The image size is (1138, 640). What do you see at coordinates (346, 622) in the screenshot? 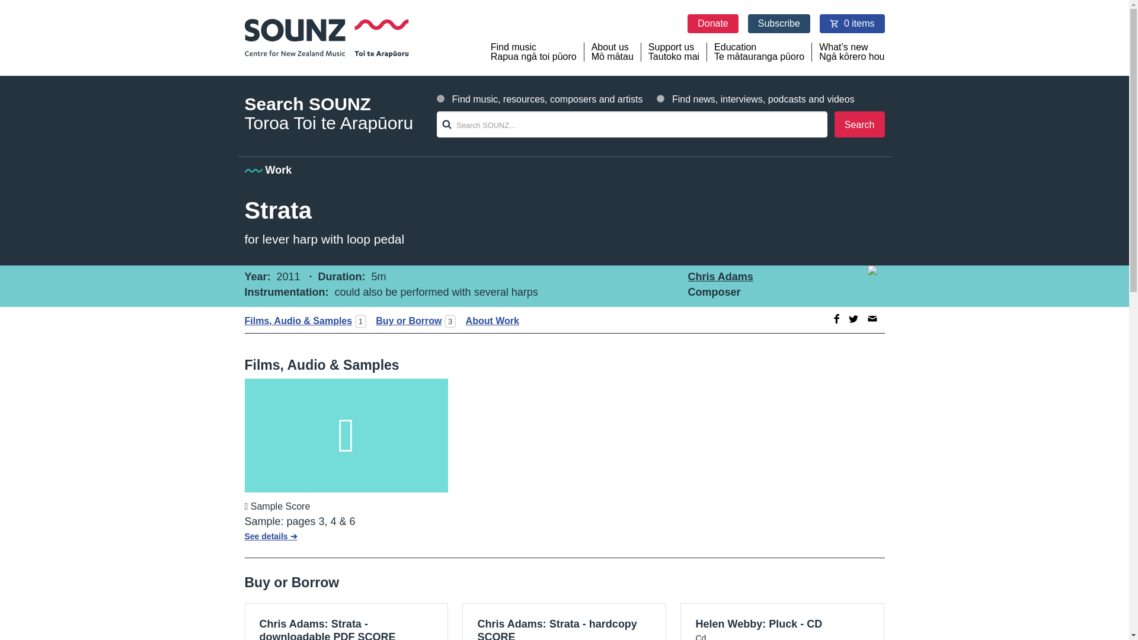
I see `Chris Adams` at bounding box center [346, 622].